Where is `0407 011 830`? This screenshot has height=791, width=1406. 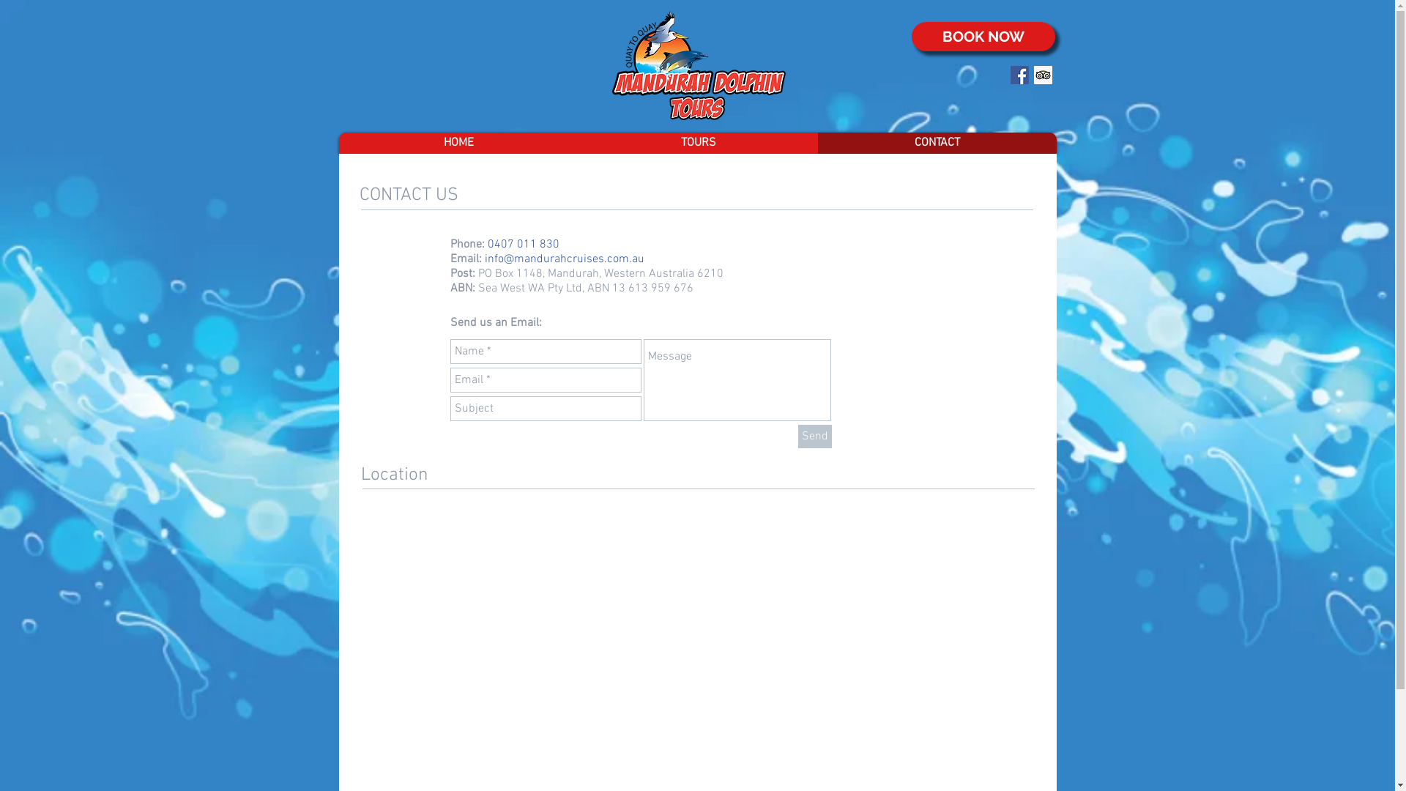
0407 011 830 is located at coordinates (524, 245).